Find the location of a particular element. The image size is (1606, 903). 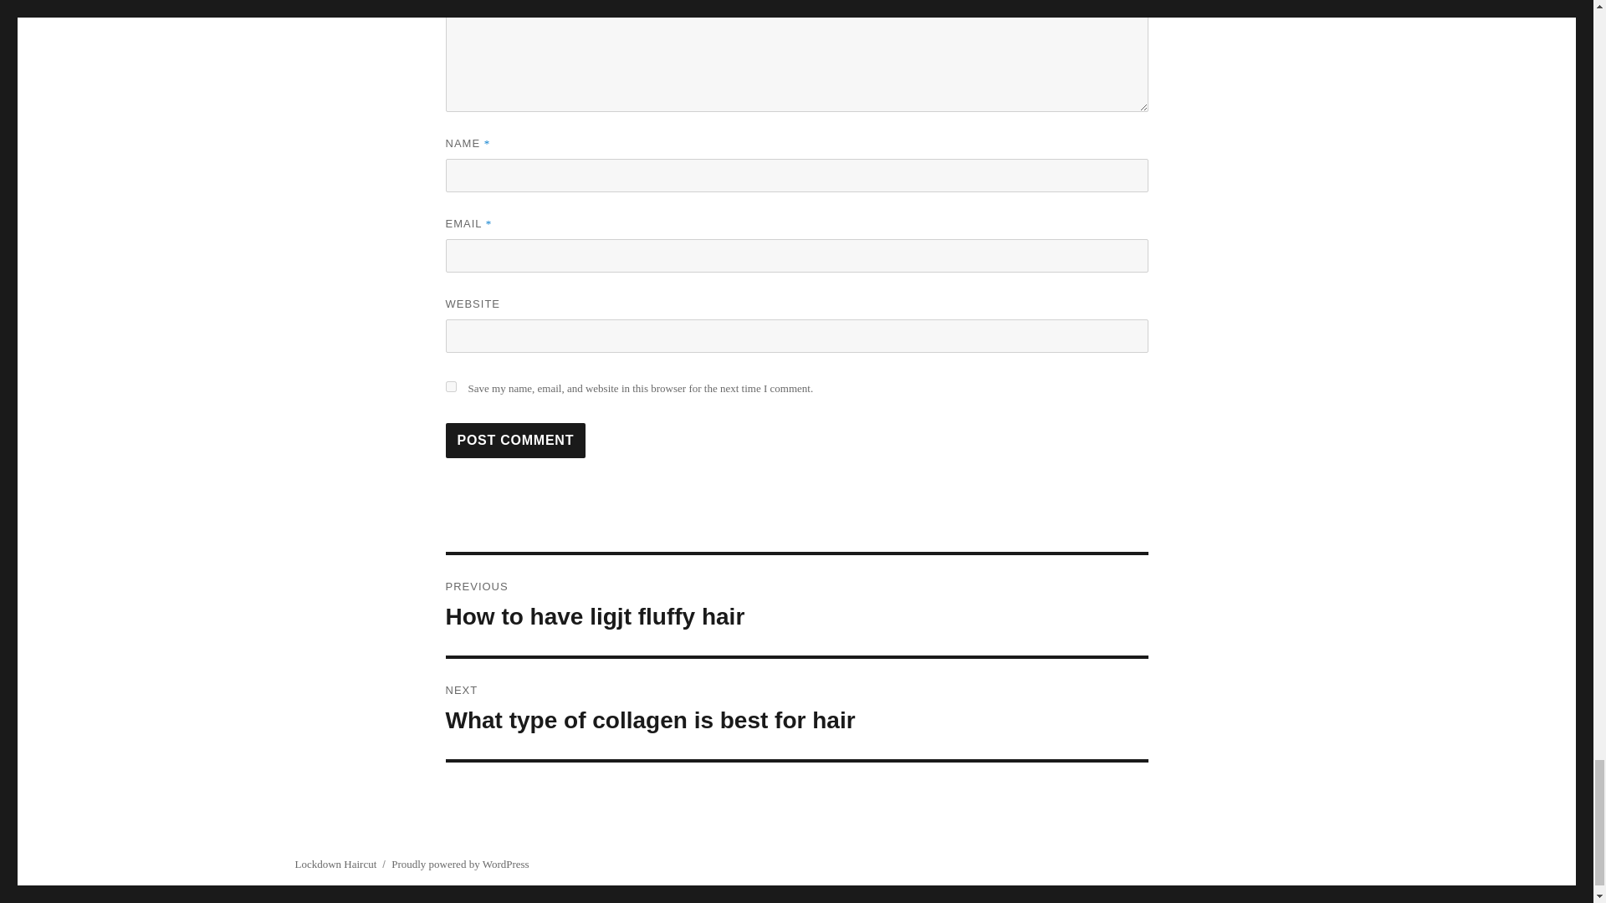

Post Comment is located at coordinates (515, 440).